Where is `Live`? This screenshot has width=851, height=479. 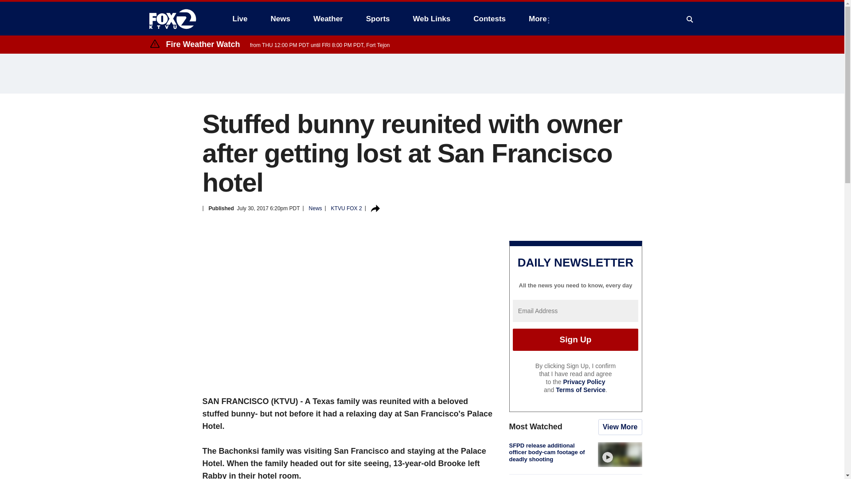 Live is located at coordinates (240, 19).